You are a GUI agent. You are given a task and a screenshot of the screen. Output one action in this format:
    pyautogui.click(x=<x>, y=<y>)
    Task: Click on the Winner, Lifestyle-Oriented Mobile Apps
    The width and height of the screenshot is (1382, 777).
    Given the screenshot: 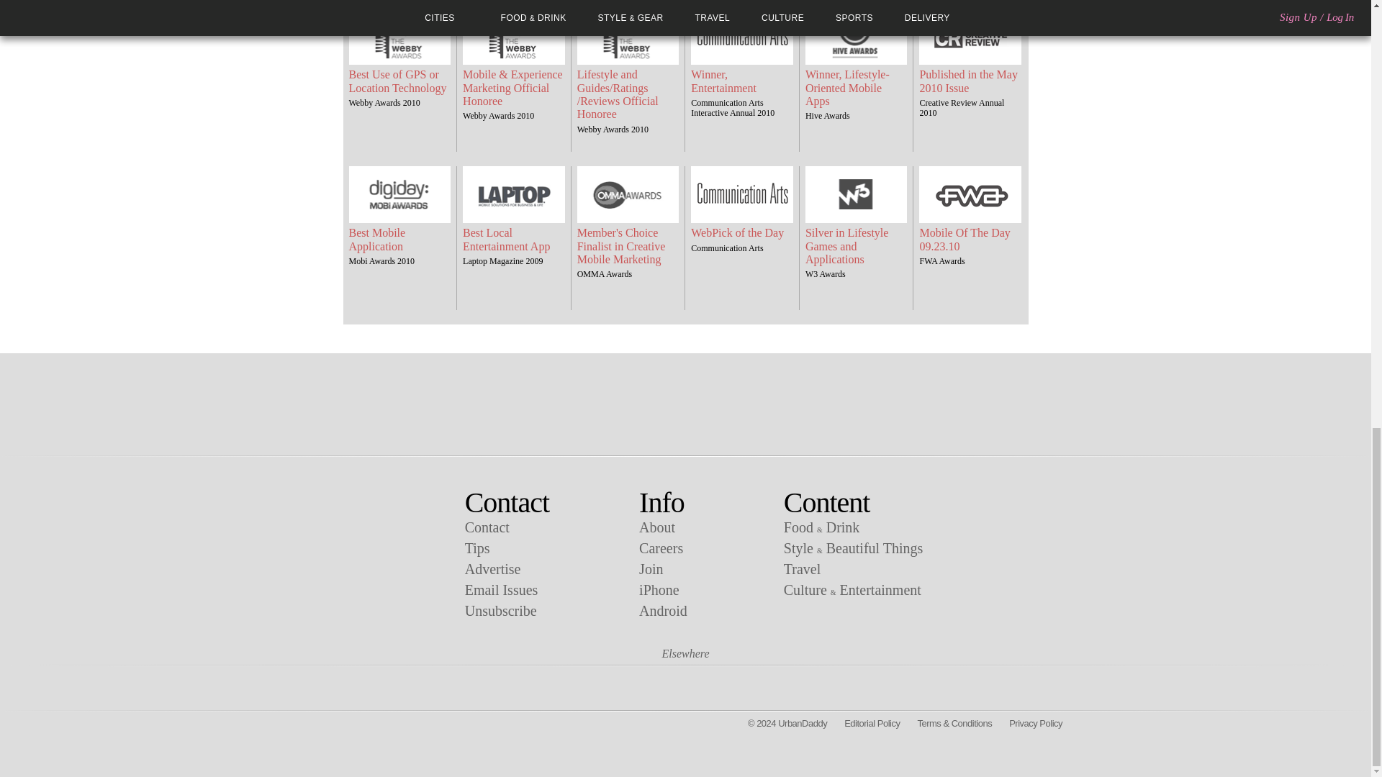 What is the action you would take?
    pyautogui.click(x=857, y=88)
    